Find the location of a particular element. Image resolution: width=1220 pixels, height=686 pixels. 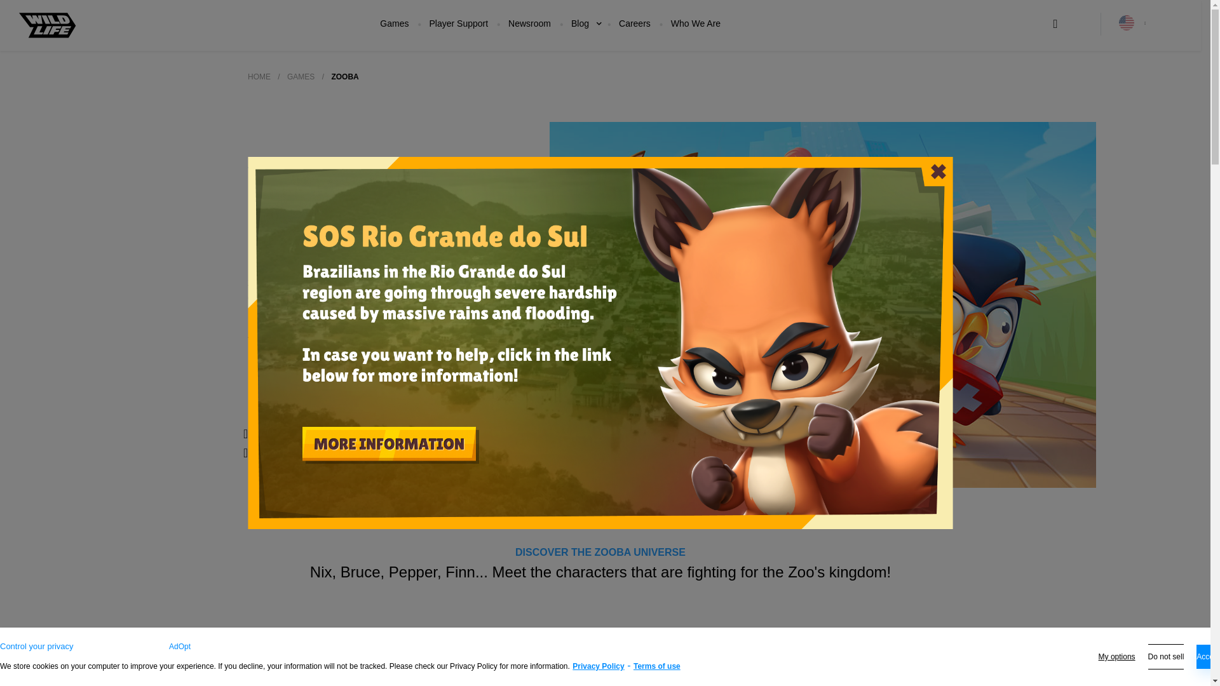

Home is located at coordinates (259, 77).